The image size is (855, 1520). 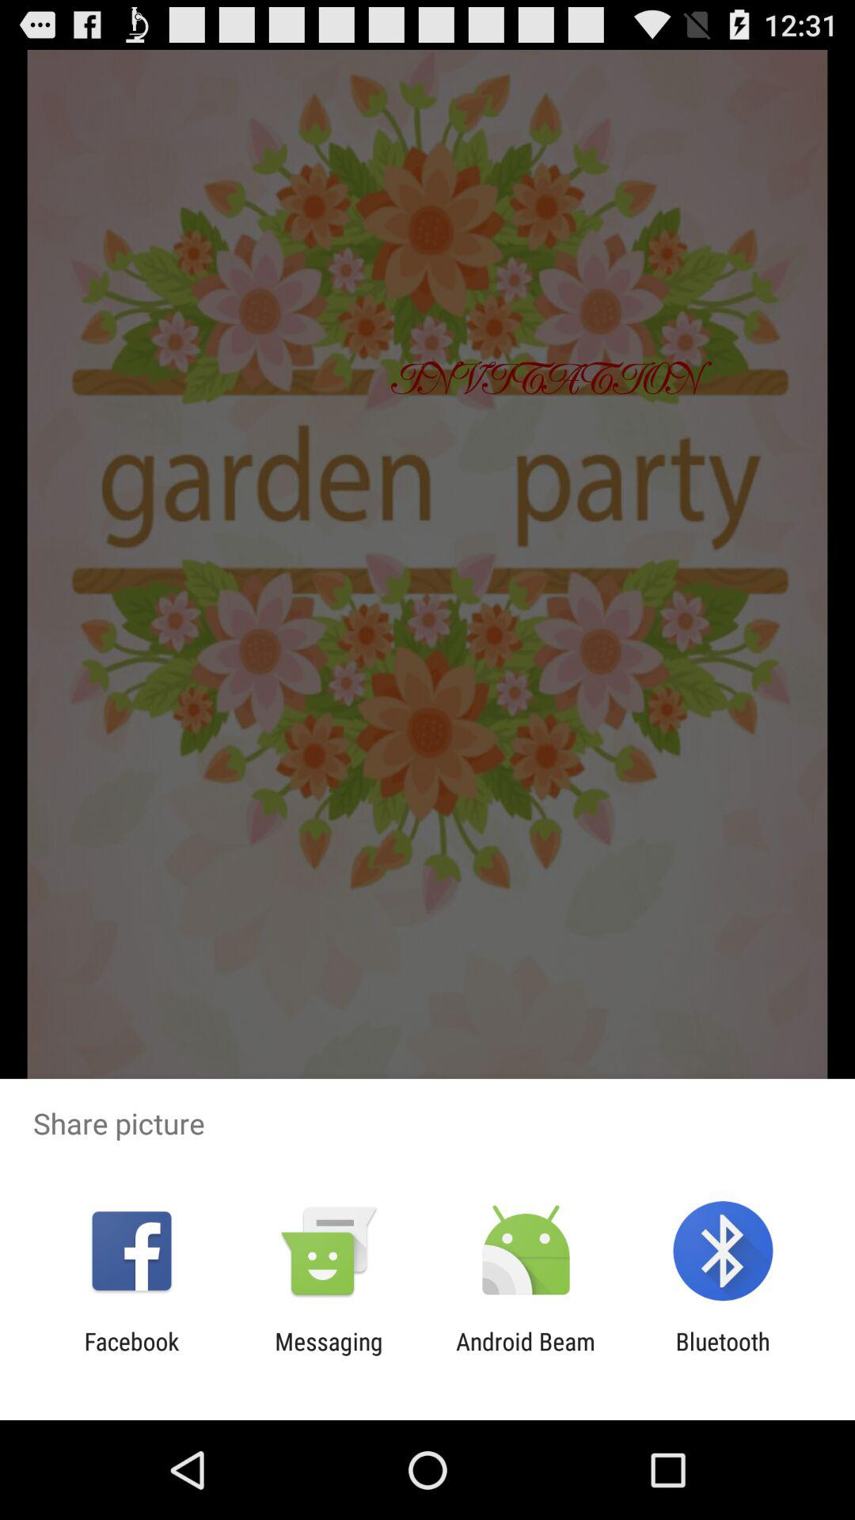 What do you see at coordinates (722, 1355) in the screenshot?
I see `tap the item next to the android beam app` at bounding box center [722, 1355].